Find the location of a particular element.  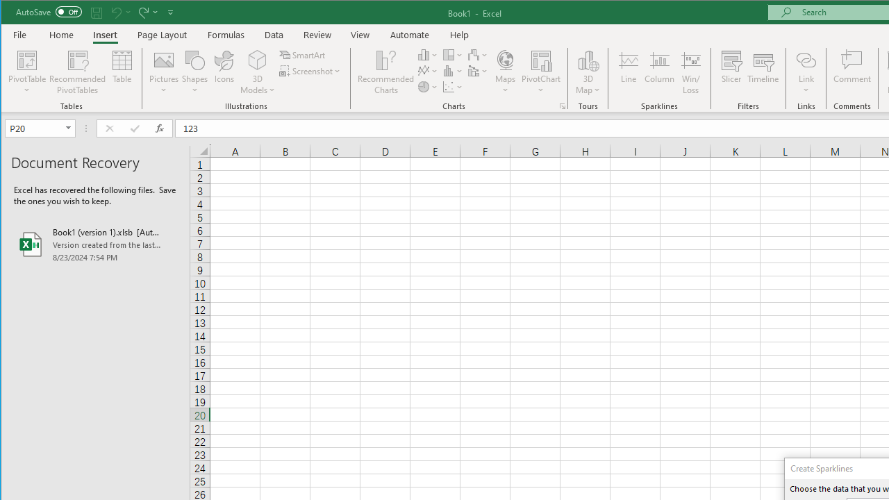

Timeline is located at coordinates (763, 72).